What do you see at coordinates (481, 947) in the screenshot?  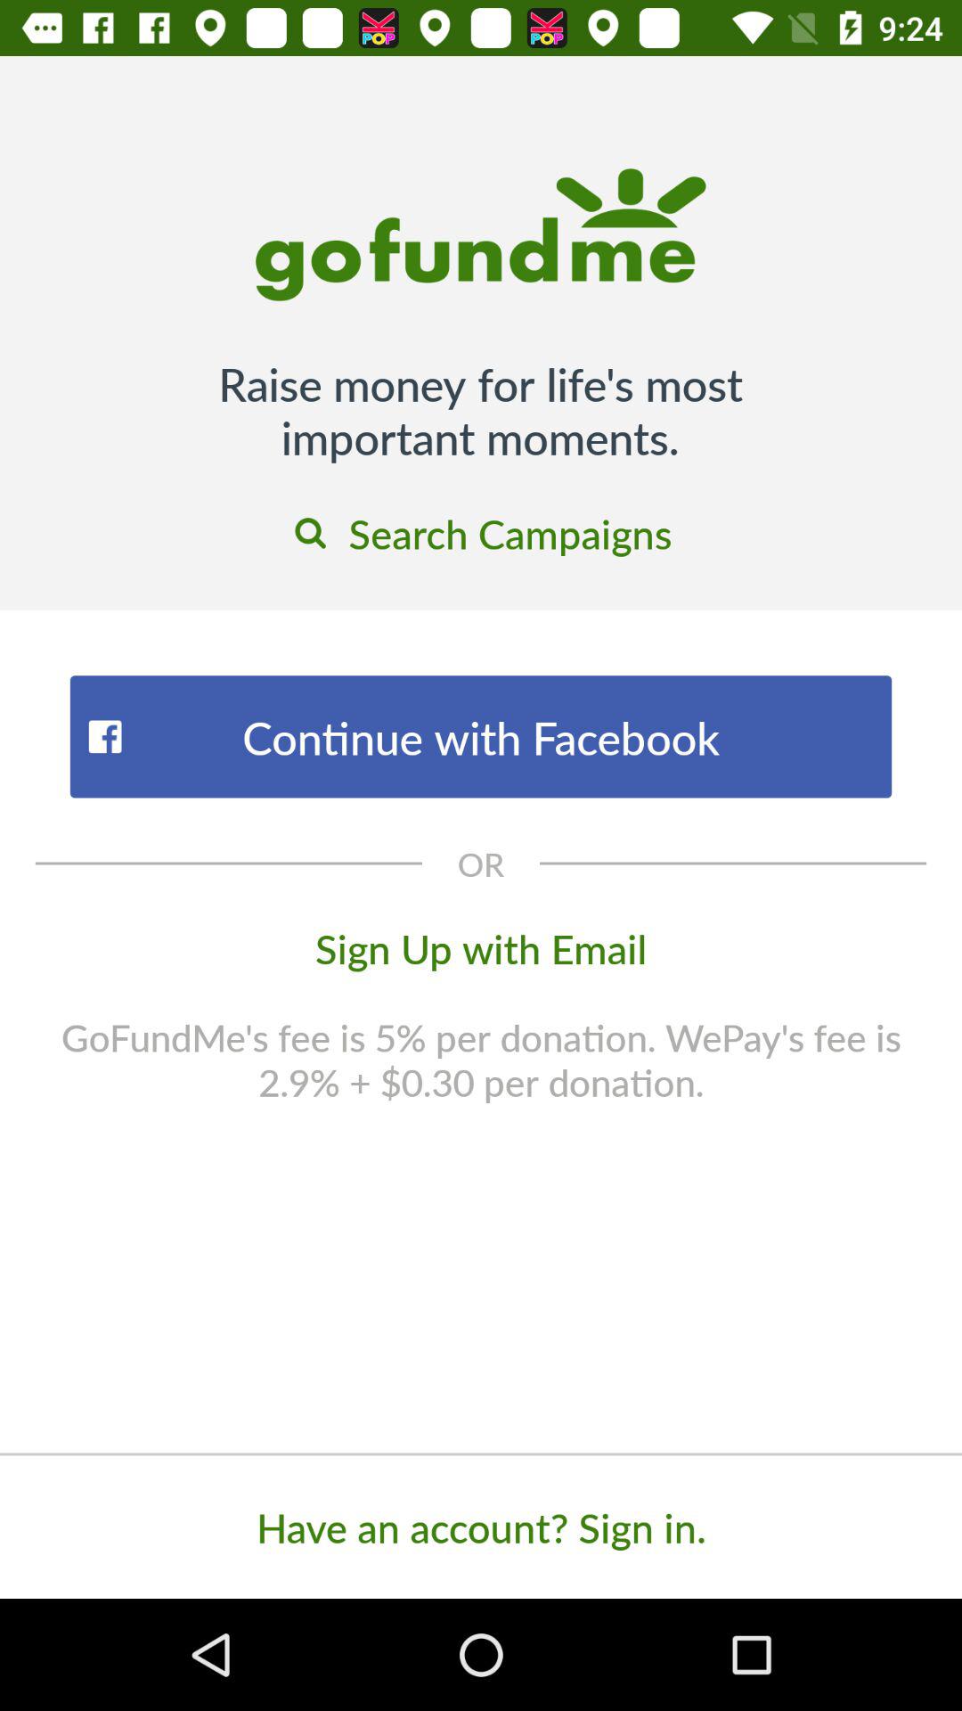 I see `choose sign up with item` at bounding box center [481, 947].